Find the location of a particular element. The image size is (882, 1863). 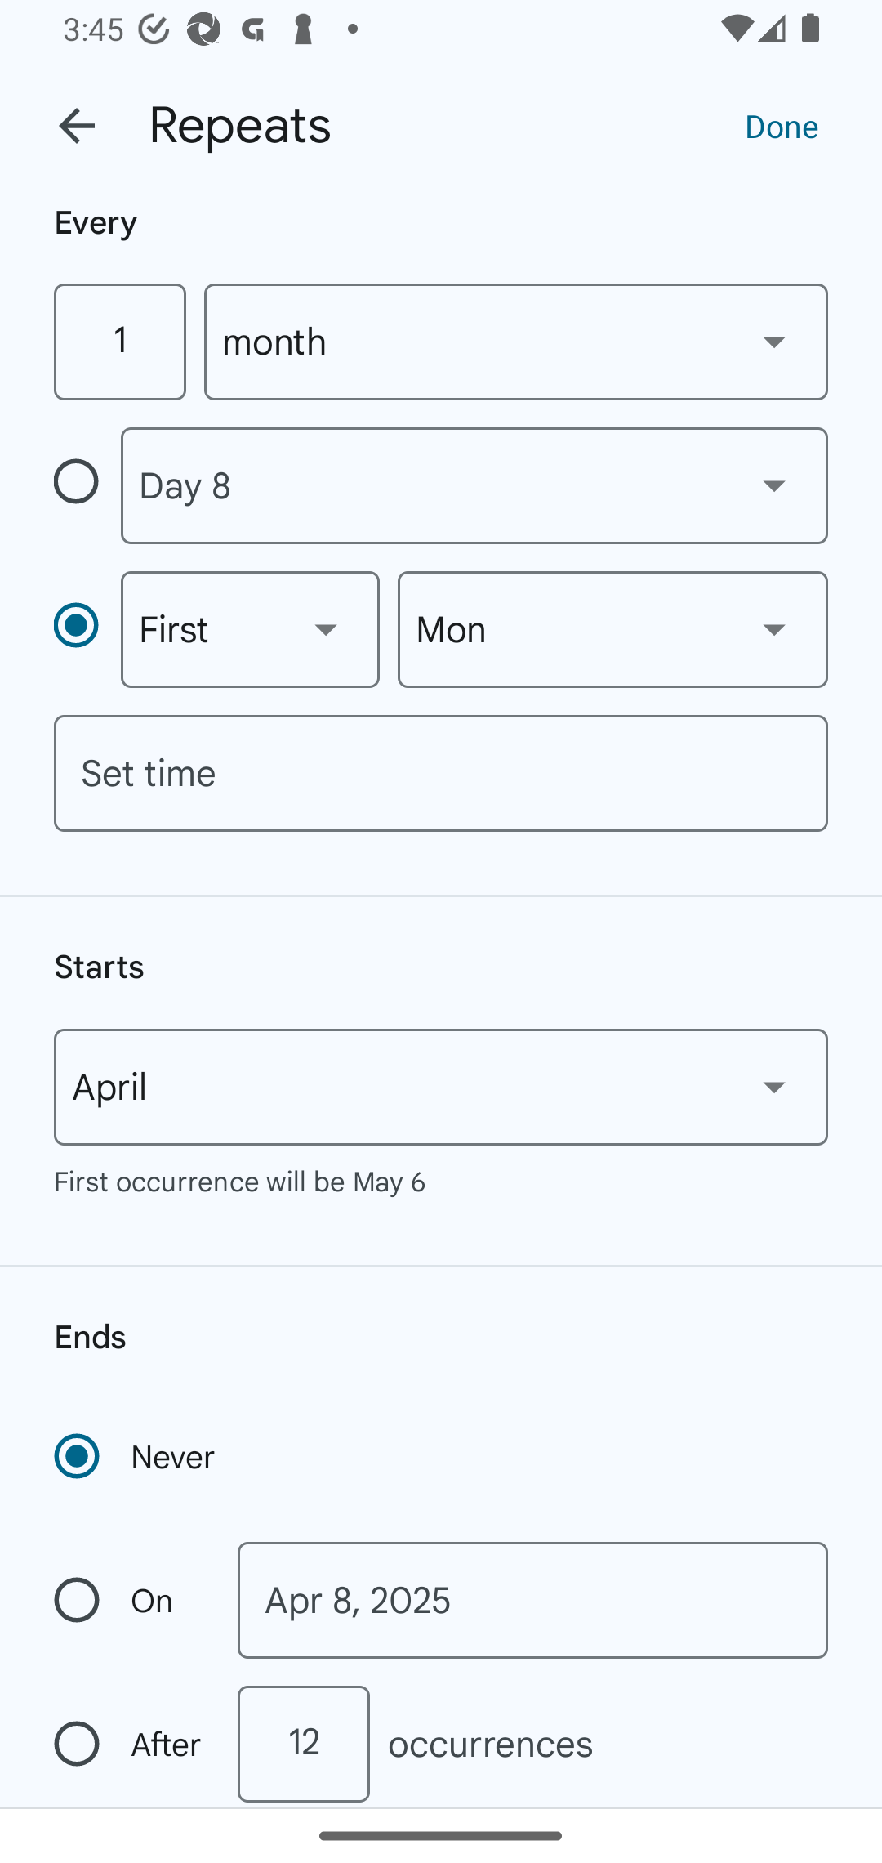

Show dropdown menu is located at coordinates (325, 629).